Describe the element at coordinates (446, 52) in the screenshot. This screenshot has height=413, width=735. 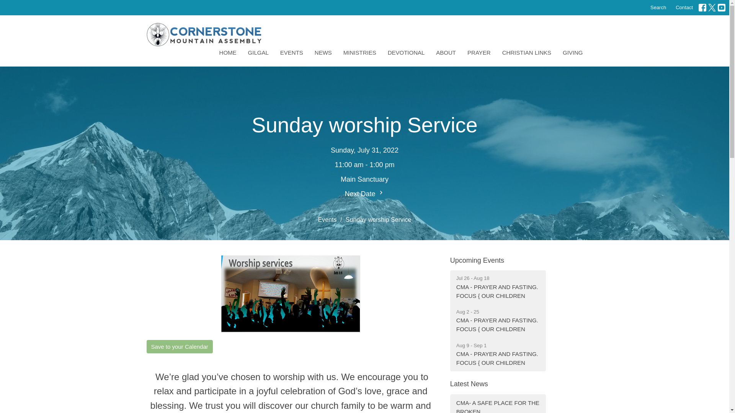
I see `ABOUT` at that location.